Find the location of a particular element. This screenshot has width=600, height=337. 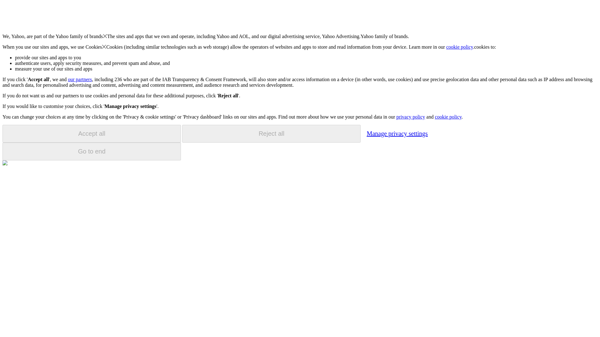

privacy policy is located at coordinates (410, 117).